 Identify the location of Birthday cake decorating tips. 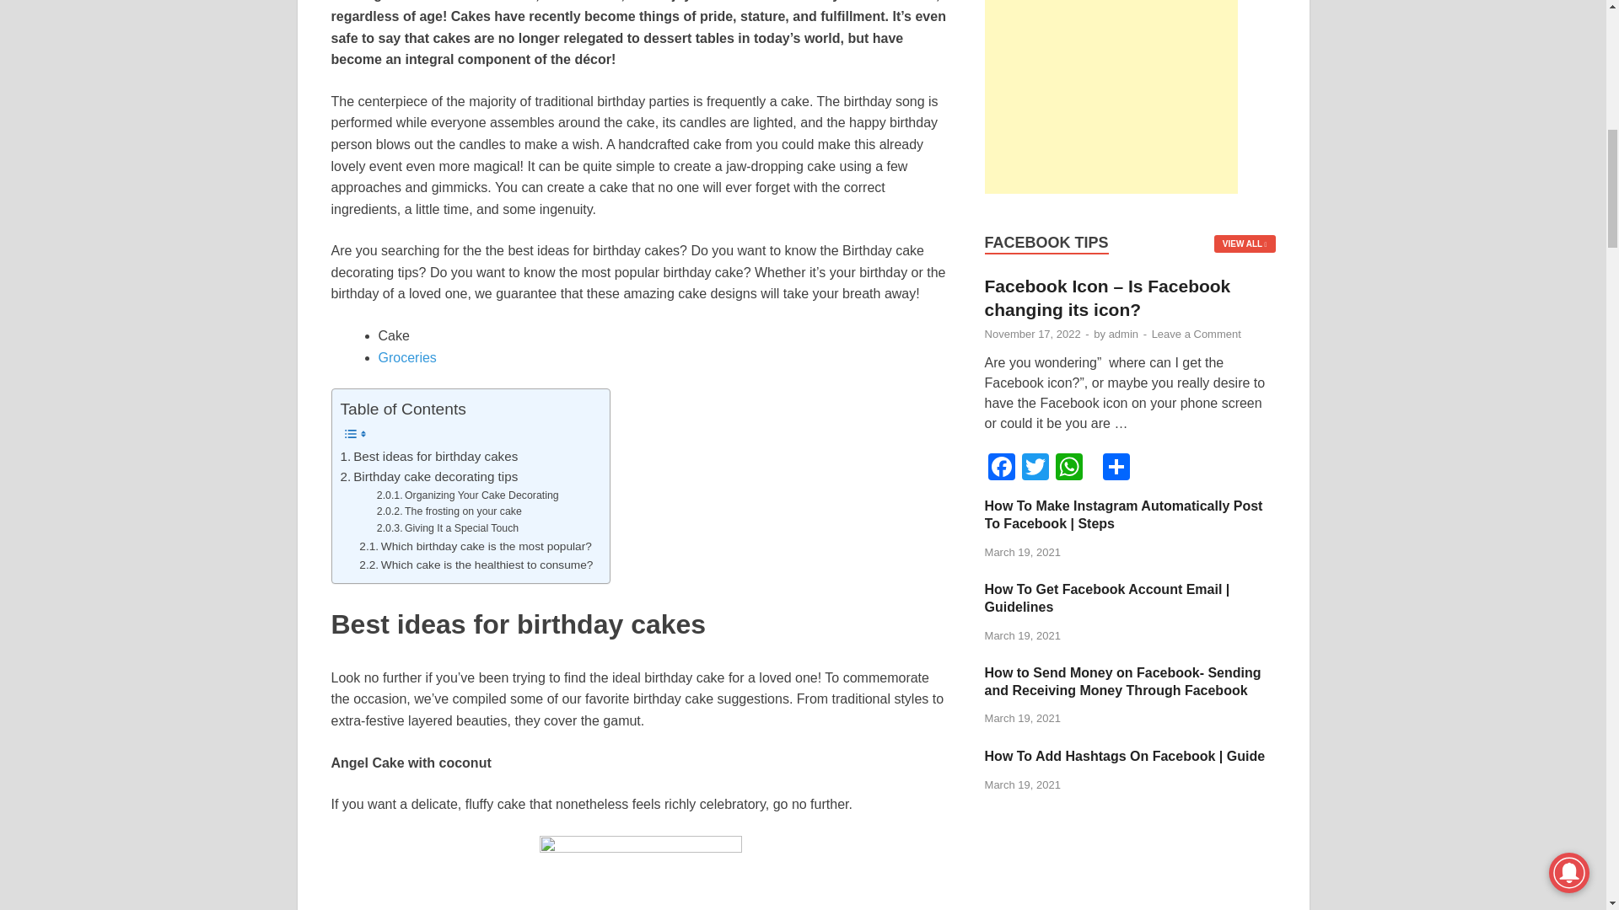
(428, 477).